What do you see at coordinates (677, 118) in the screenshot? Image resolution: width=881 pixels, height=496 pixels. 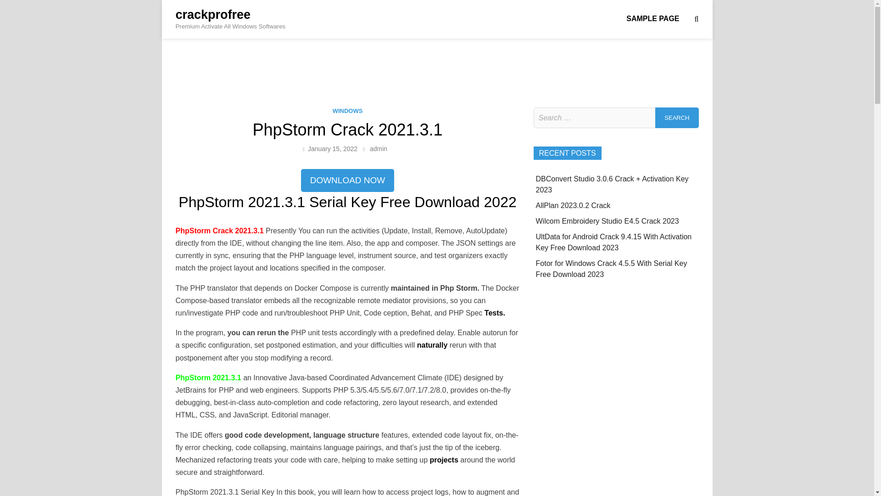 I see `Search` at bounding box center [677, 118].